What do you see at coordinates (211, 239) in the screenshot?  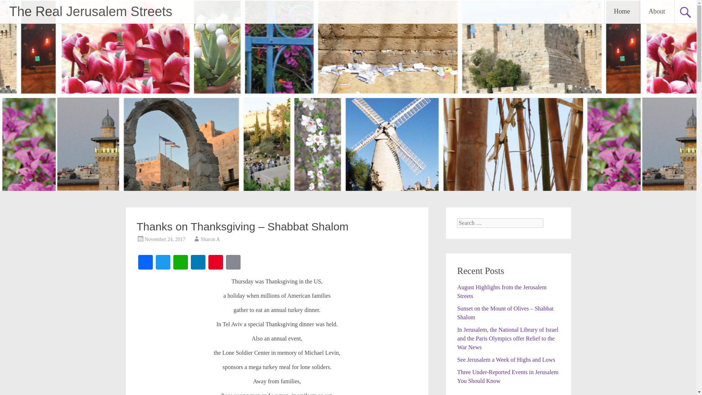 I see `Sharon A` at bounding box center [211, 239].